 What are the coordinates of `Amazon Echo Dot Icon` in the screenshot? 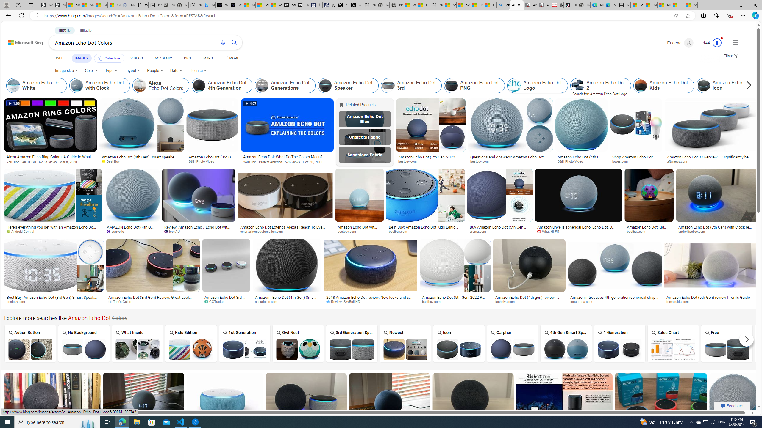 It's located at (459, 349).